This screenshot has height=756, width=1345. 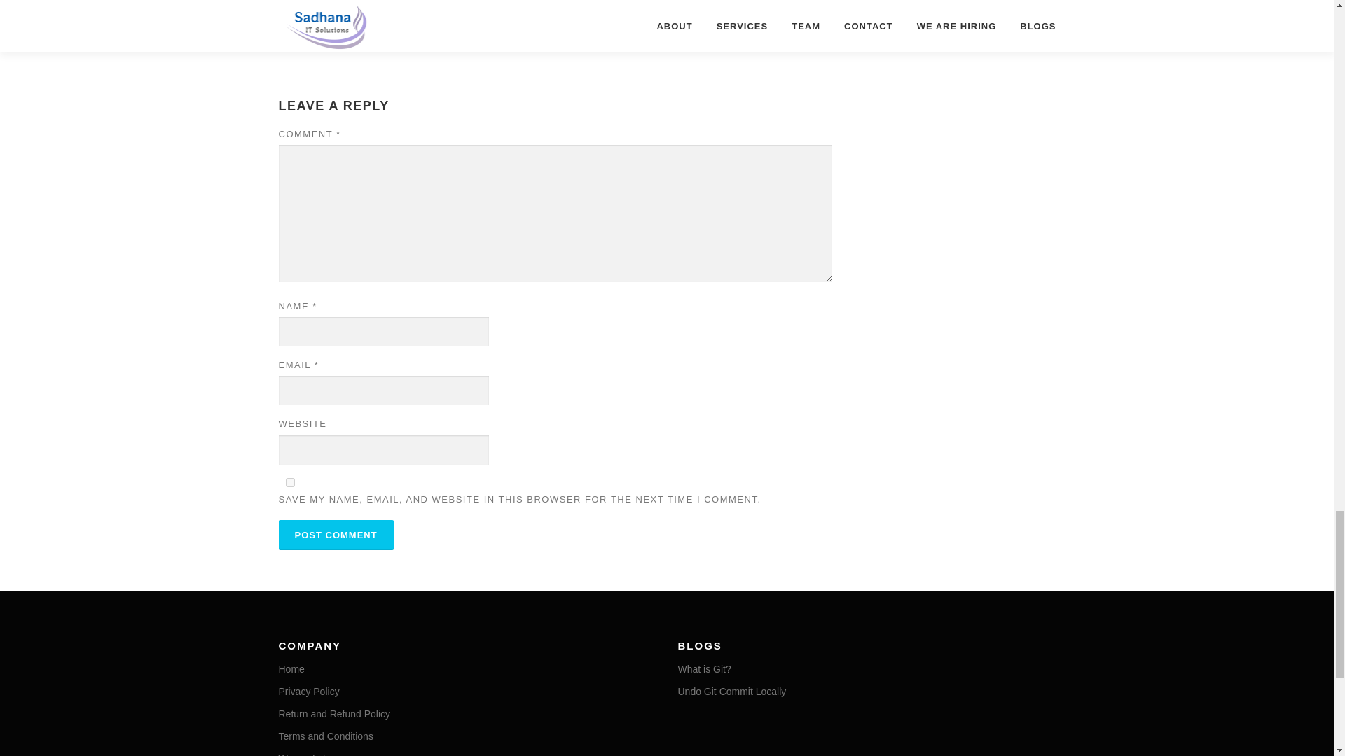 I want to click on Privacy Policy, so click(x=309, y=691).